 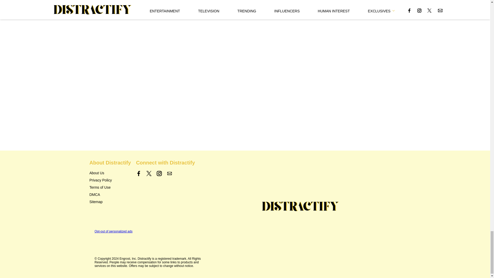 I want to click on Link to Instagram, so click(x=159, y=173).